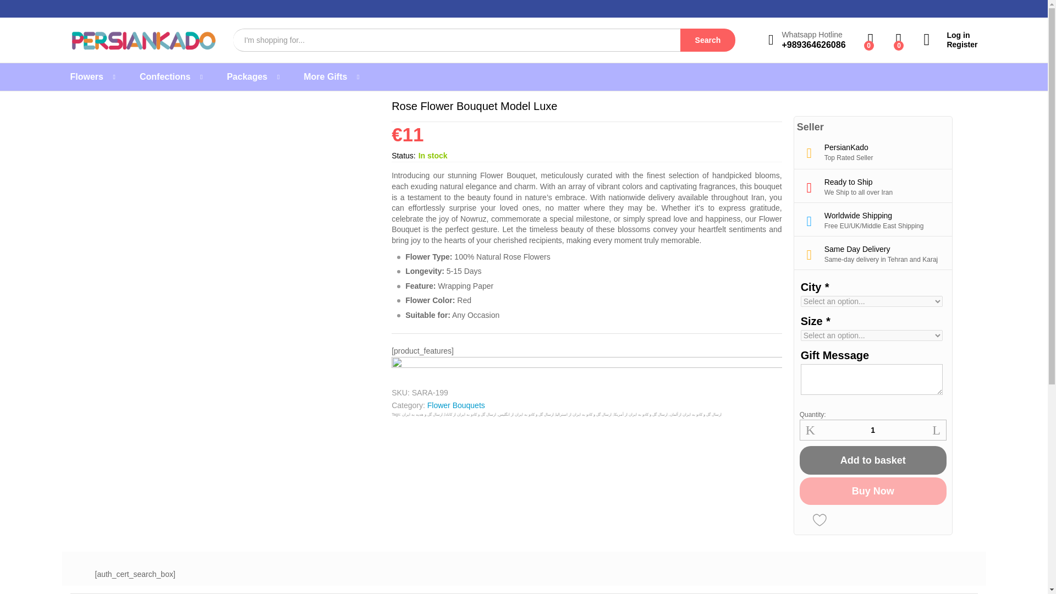  What do you see at coordinates (164, 76) in the screenshot?
I see `Confections` at bounding box center [164, 76].